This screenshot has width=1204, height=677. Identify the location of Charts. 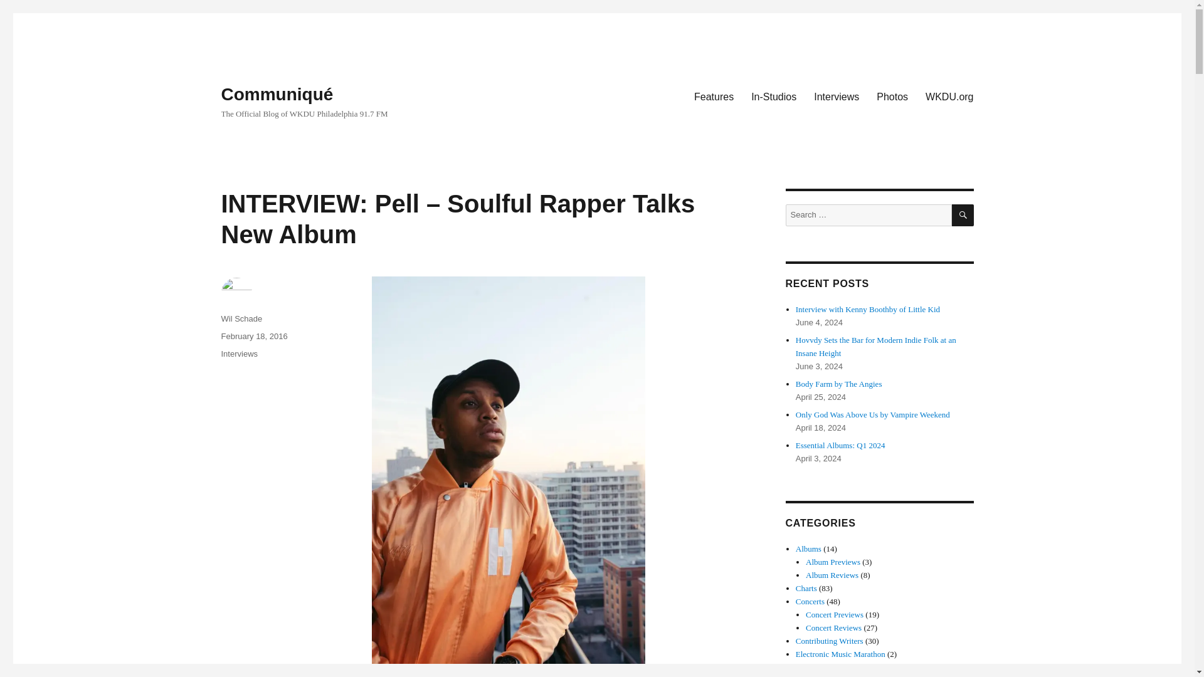
(806, 588).